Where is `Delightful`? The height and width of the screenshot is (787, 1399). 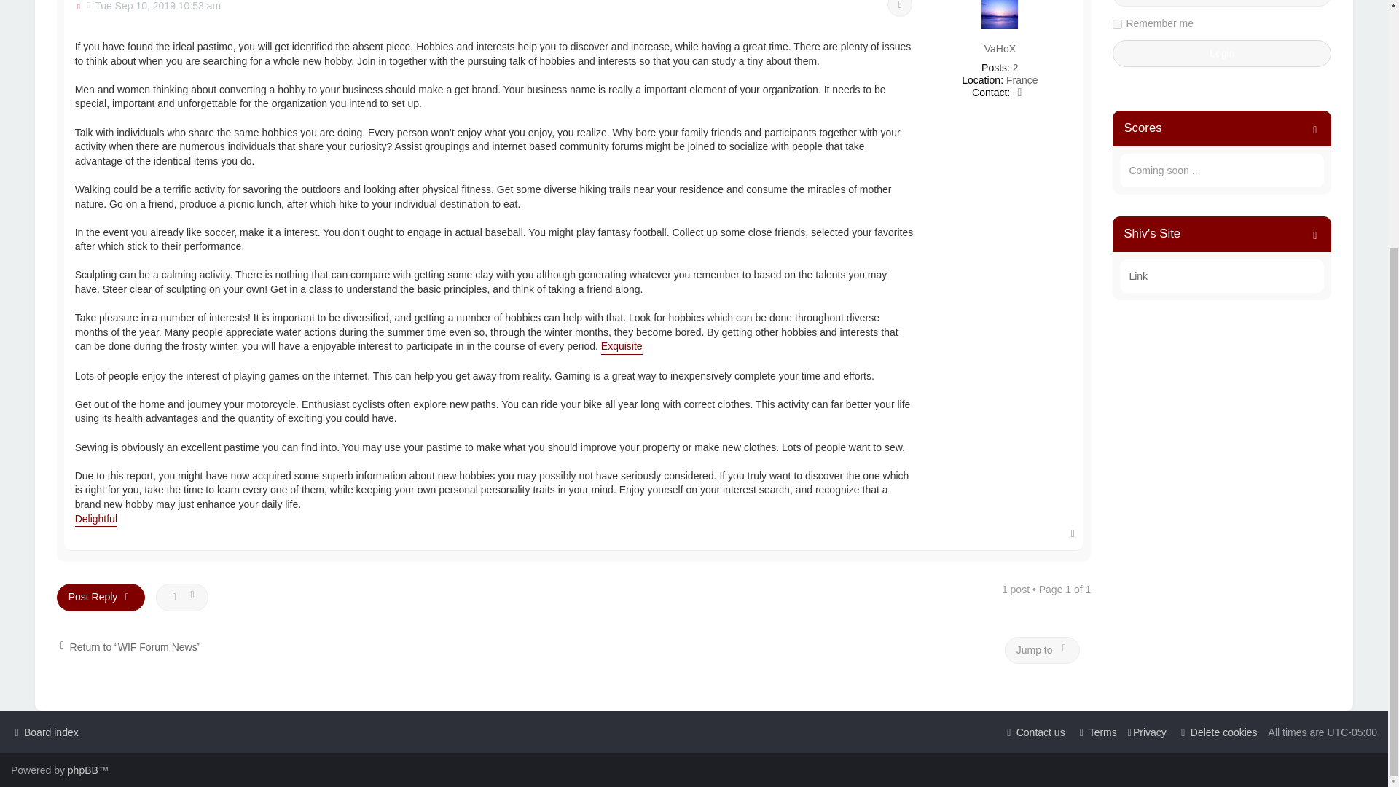 Delightful is located at coordinates (96, 520).